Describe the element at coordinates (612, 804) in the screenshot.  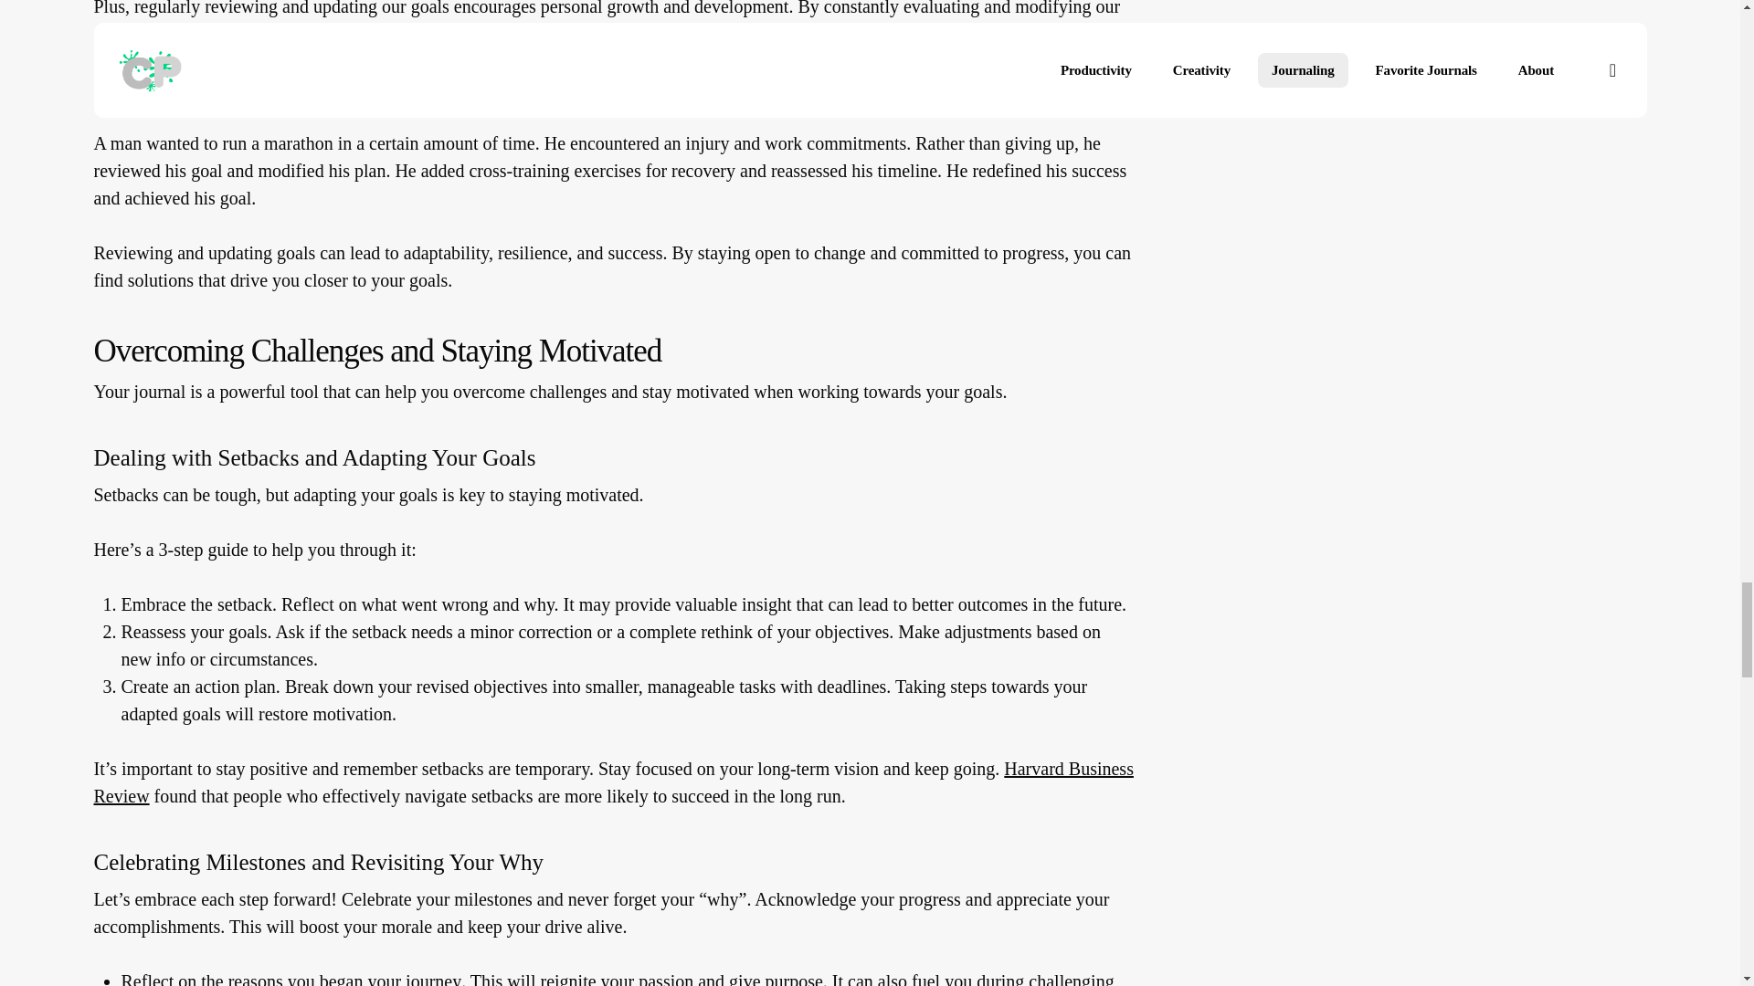
I see `Harvard Business Review` at that location.